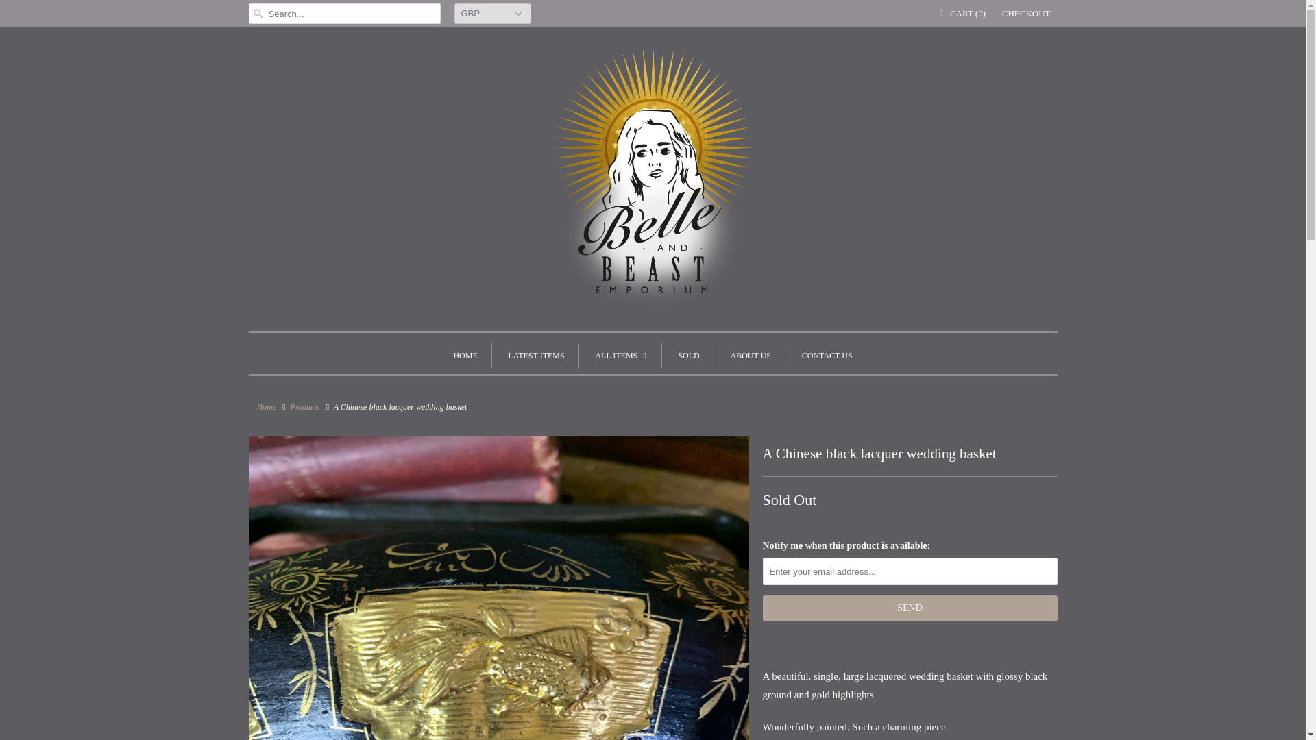 This screenshot has width=1316, height=740. What do you see at coordinates (266, 407) in the screenshot?
I see `Home` at bounding box center [266, 407].